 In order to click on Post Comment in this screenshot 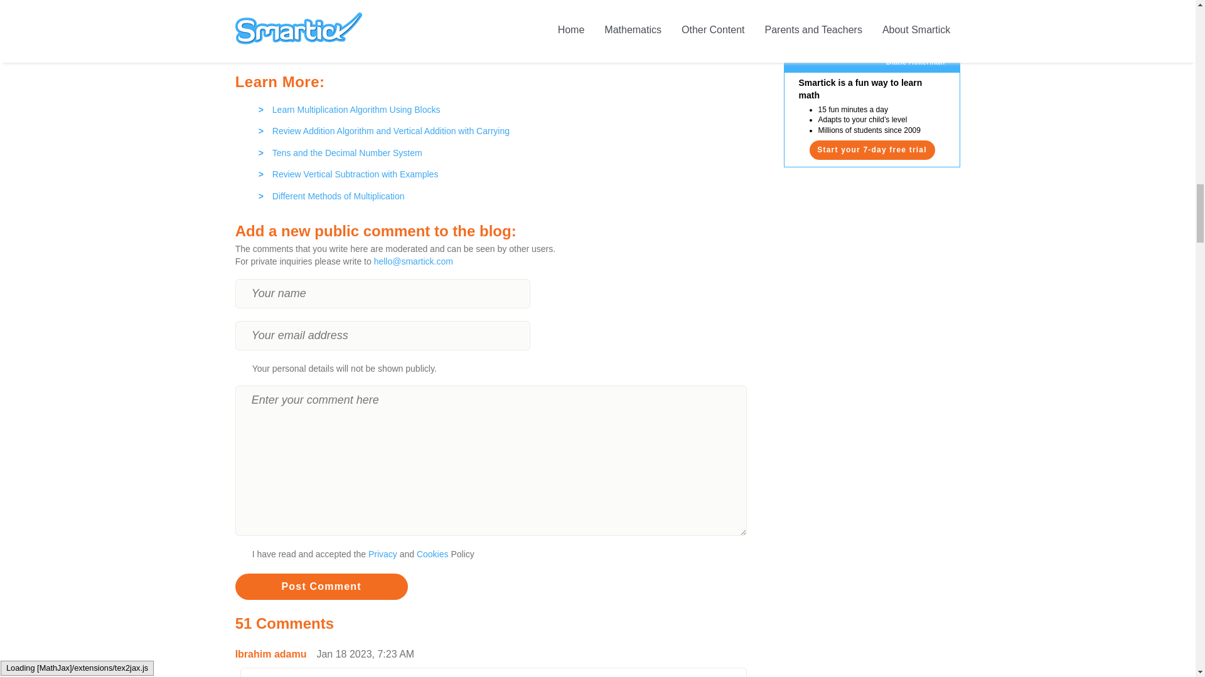, I will do `click(321, 586)`.